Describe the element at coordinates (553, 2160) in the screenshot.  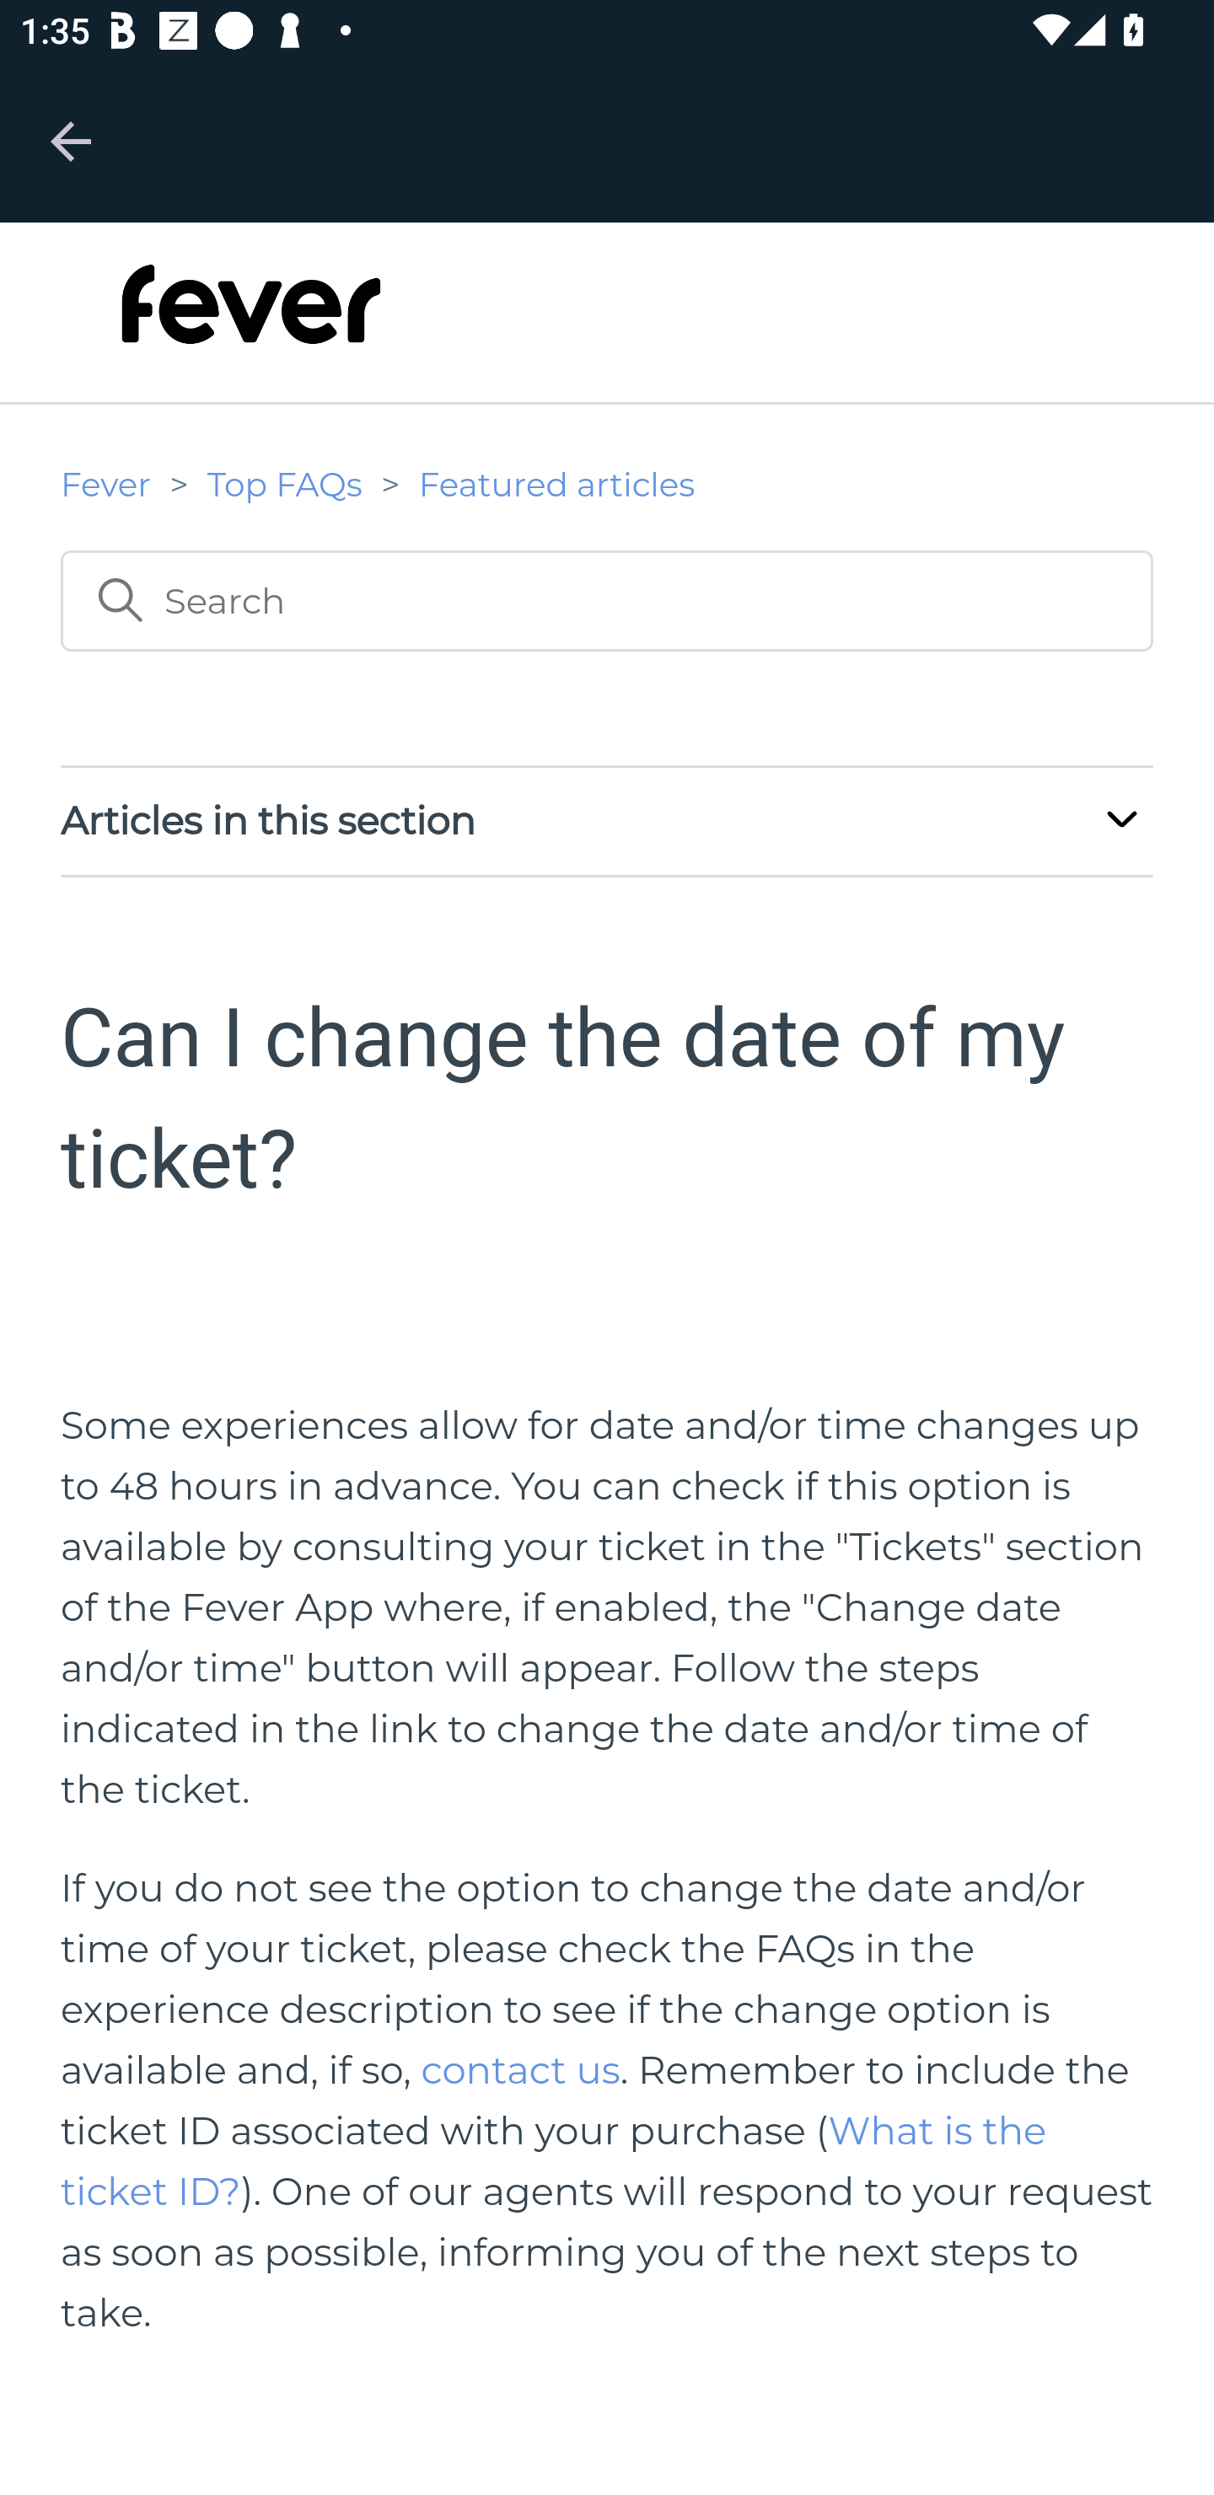
I see `What is the ticket ID?` at that location.